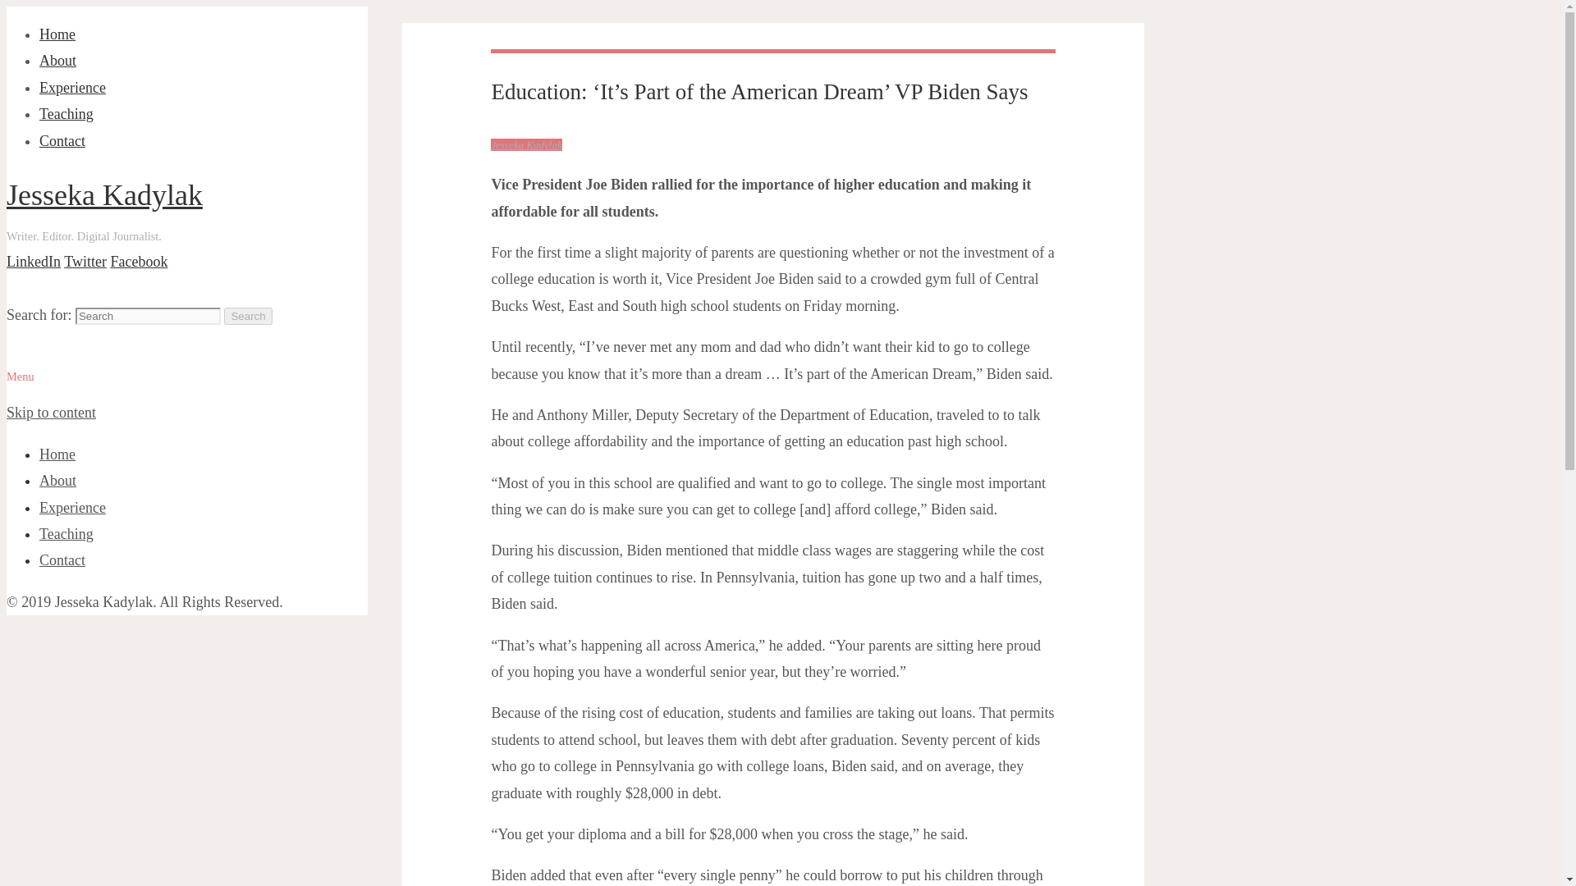 The image size is (1576, 886). I want to click on Skip to content, so click(51, 412).